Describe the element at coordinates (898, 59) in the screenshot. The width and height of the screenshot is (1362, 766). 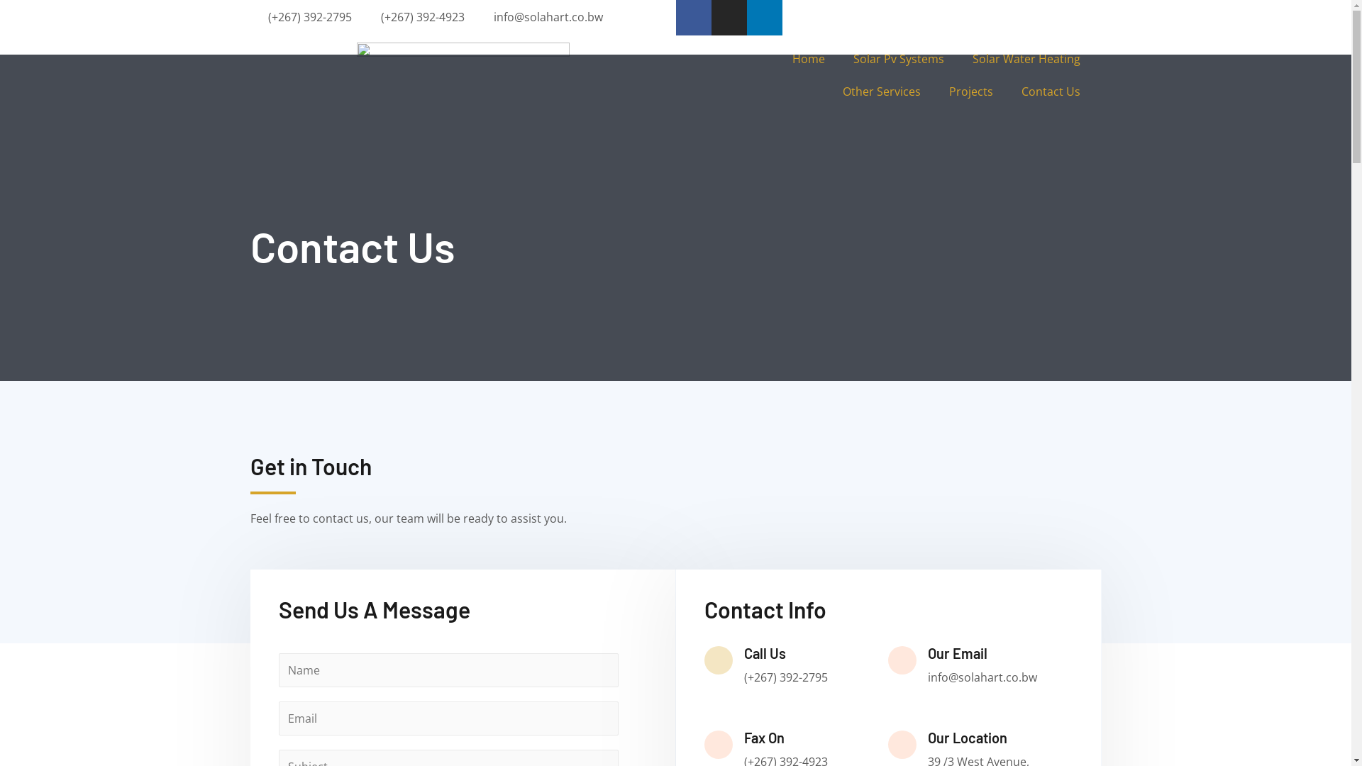
I see `Solar Pv Systems` at that location.